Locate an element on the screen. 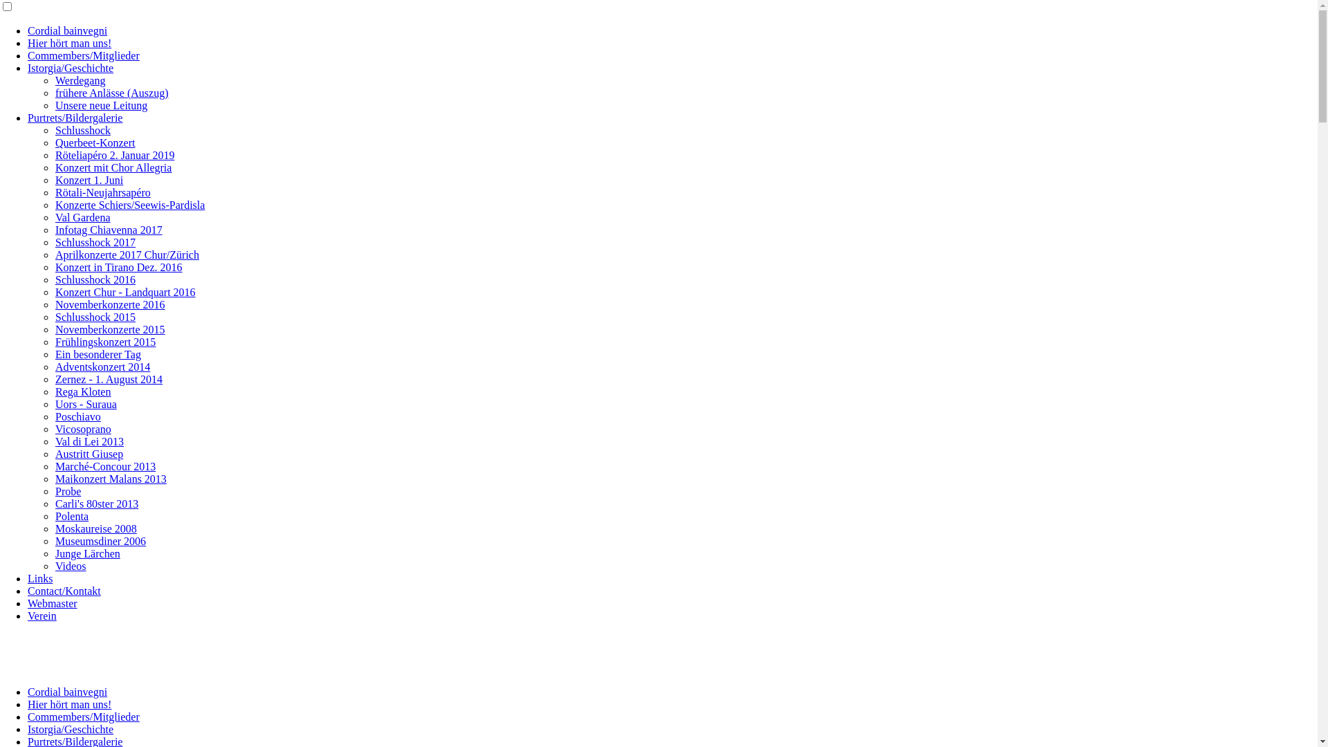 This screenshot has width=1328, height=747. Schlusshock 2015 is located at coordinates (95, 317).